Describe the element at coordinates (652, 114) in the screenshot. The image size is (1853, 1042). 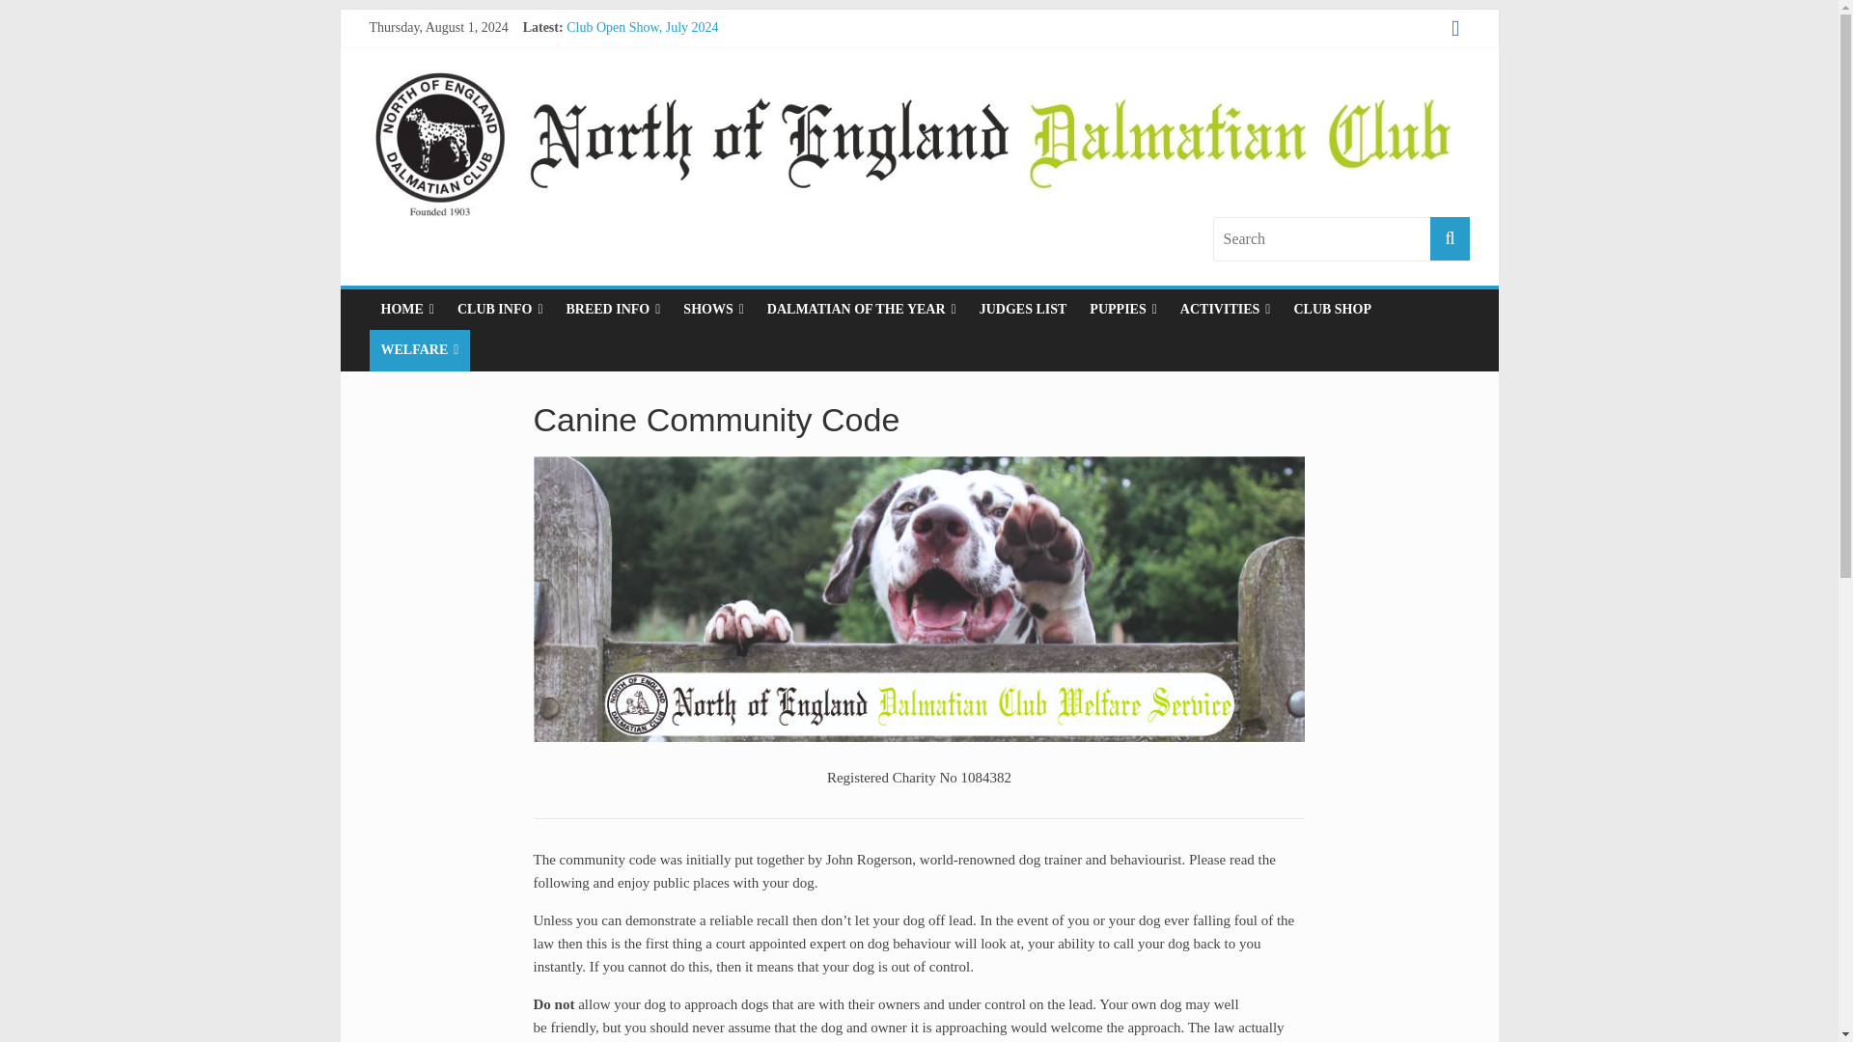
I see `Notice from the Club Secretary ` at that location.